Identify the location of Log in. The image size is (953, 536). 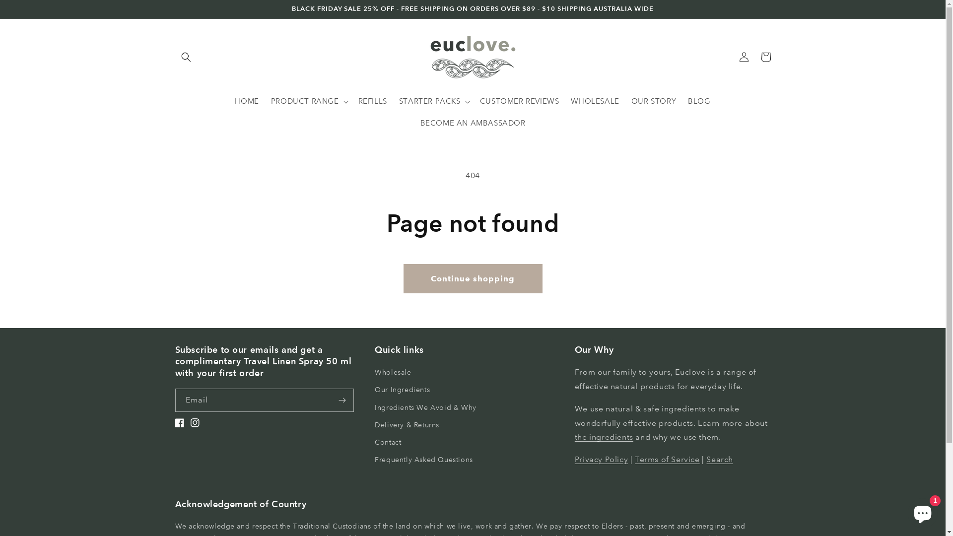
(744, 57).